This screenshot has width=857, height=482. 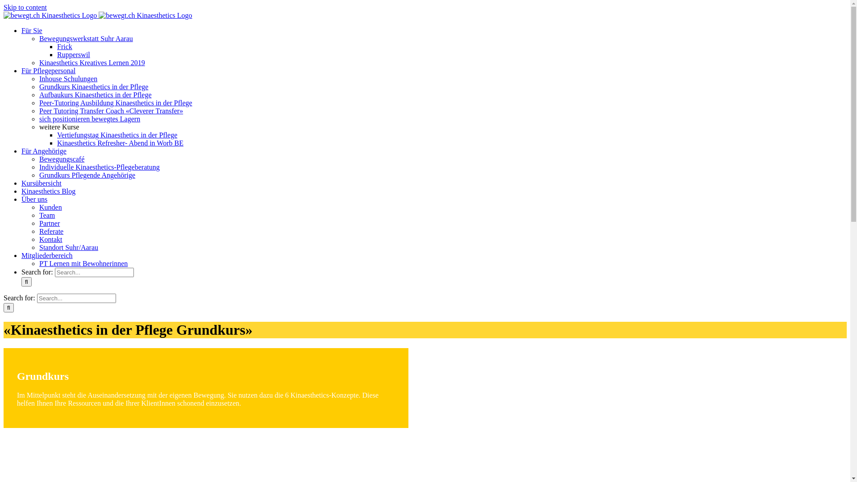 I want to click on Referate, so click(x=51, y=231).